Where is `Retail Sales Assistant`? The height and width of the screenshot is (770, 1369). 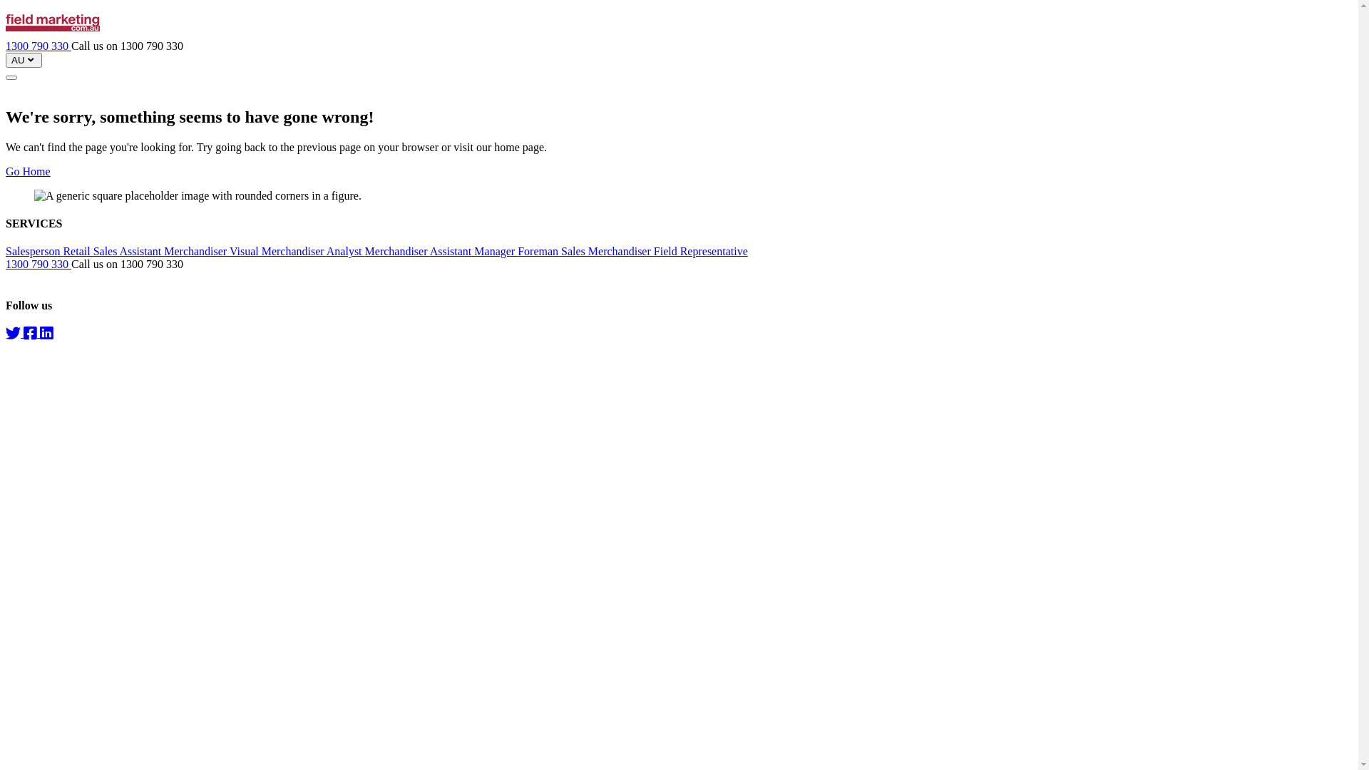
Retail Sales Assistant is located at coordinates (113, 251).